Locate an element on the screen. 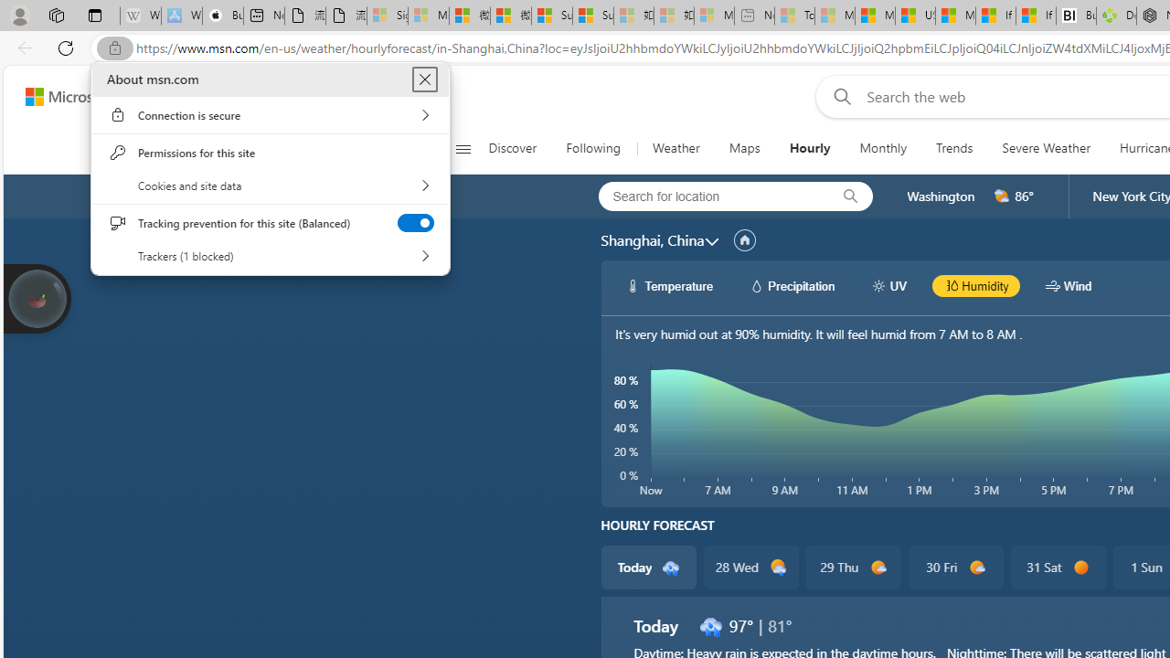 This screenshot has width=1170, height=658. 30 Fri d1000 is located at coordinates (956, 567).